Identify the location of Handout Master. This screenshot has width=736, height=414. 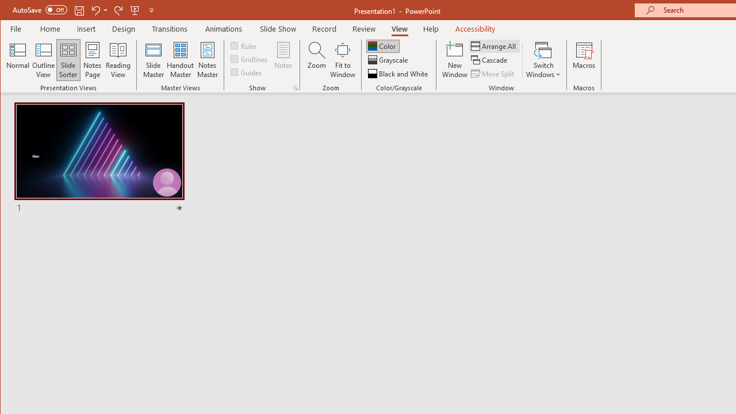
(181, 60).